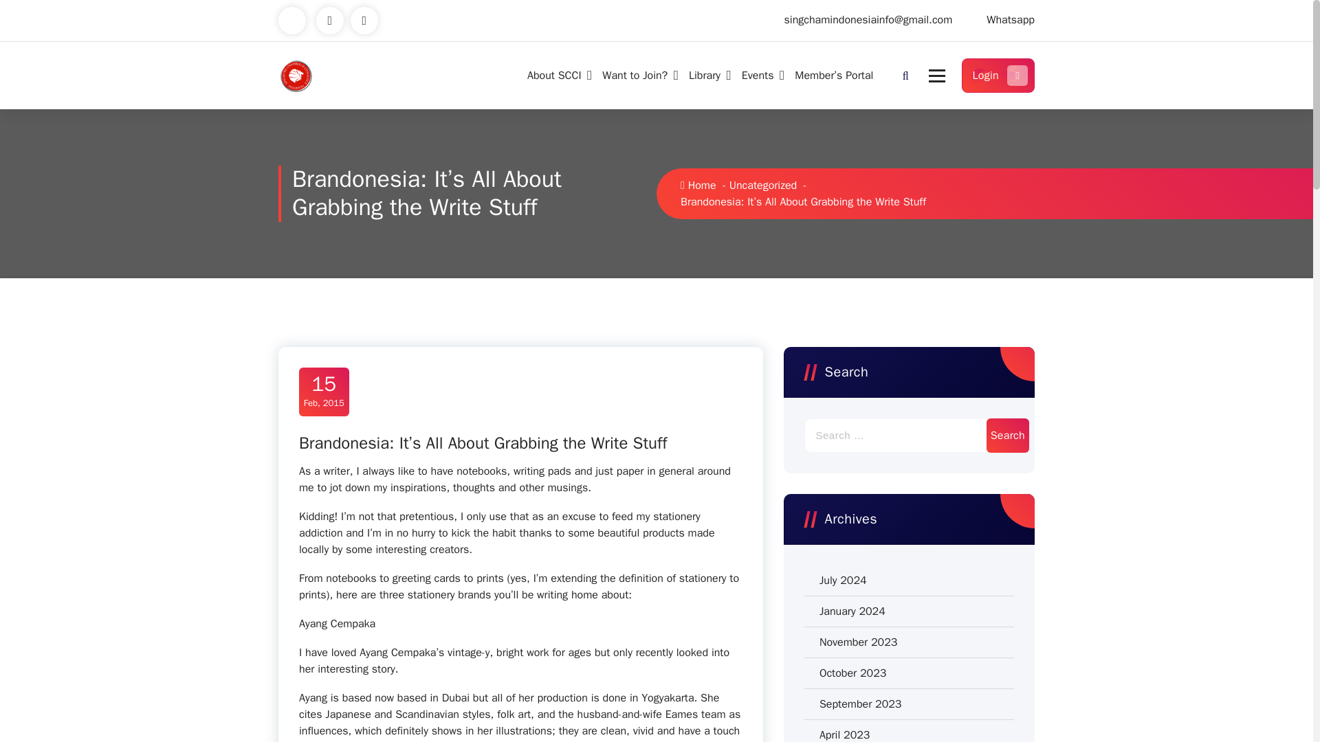 This screenshot has height=742, width=1320. What do you see at coordinates (1011, 20) in the screenshot?
I see `Whatsapp` at bounding box center [1011, 20].